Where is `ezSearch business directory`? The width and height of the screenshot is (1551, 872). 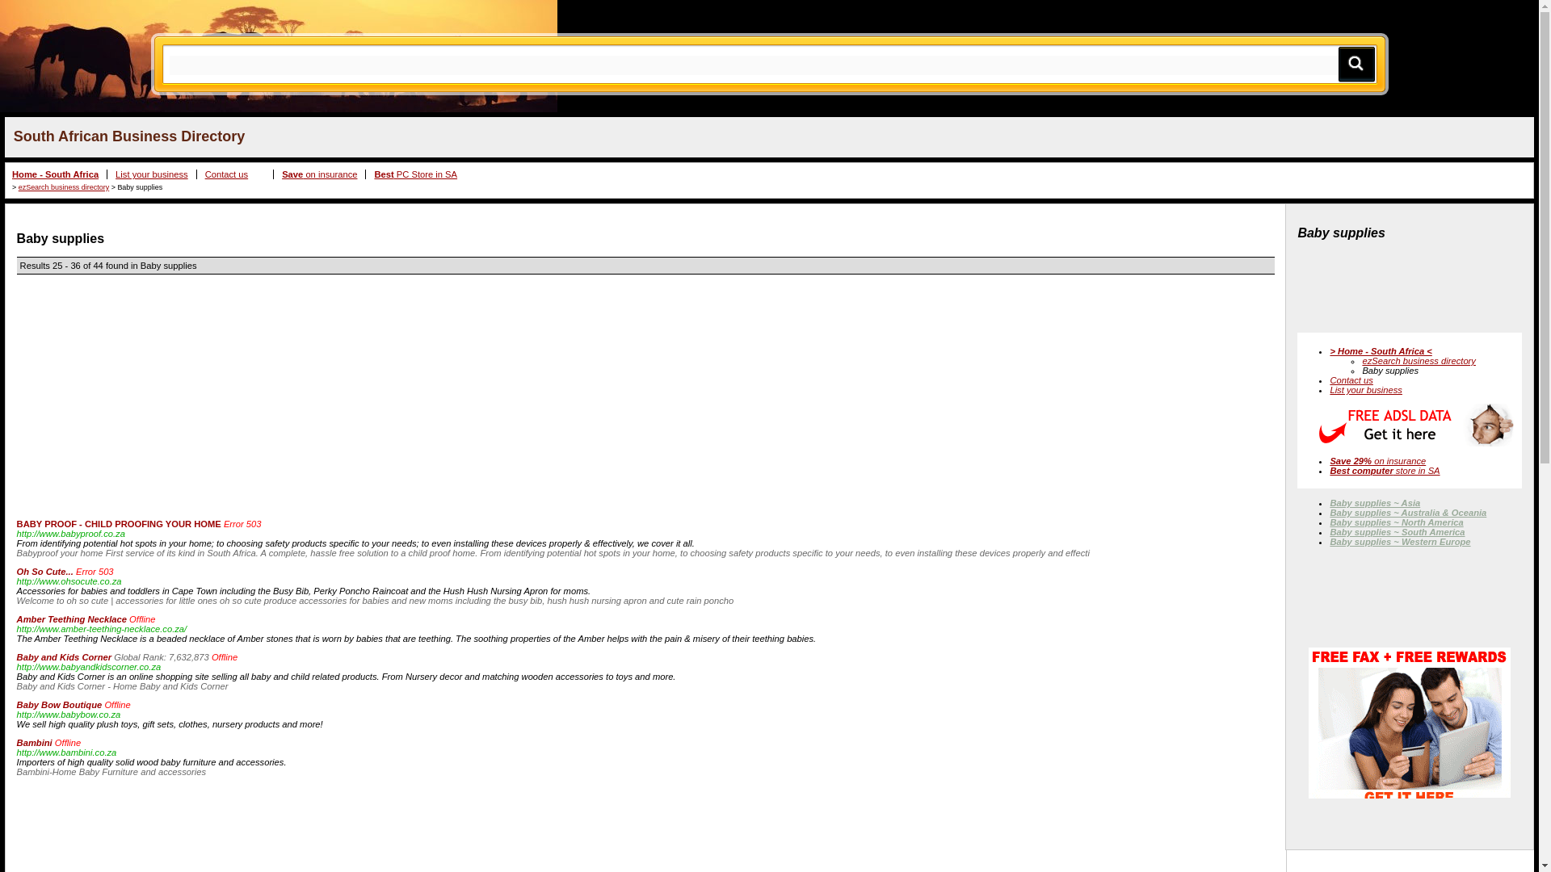
ezSearch business directory is located at coordinates (63, 187).